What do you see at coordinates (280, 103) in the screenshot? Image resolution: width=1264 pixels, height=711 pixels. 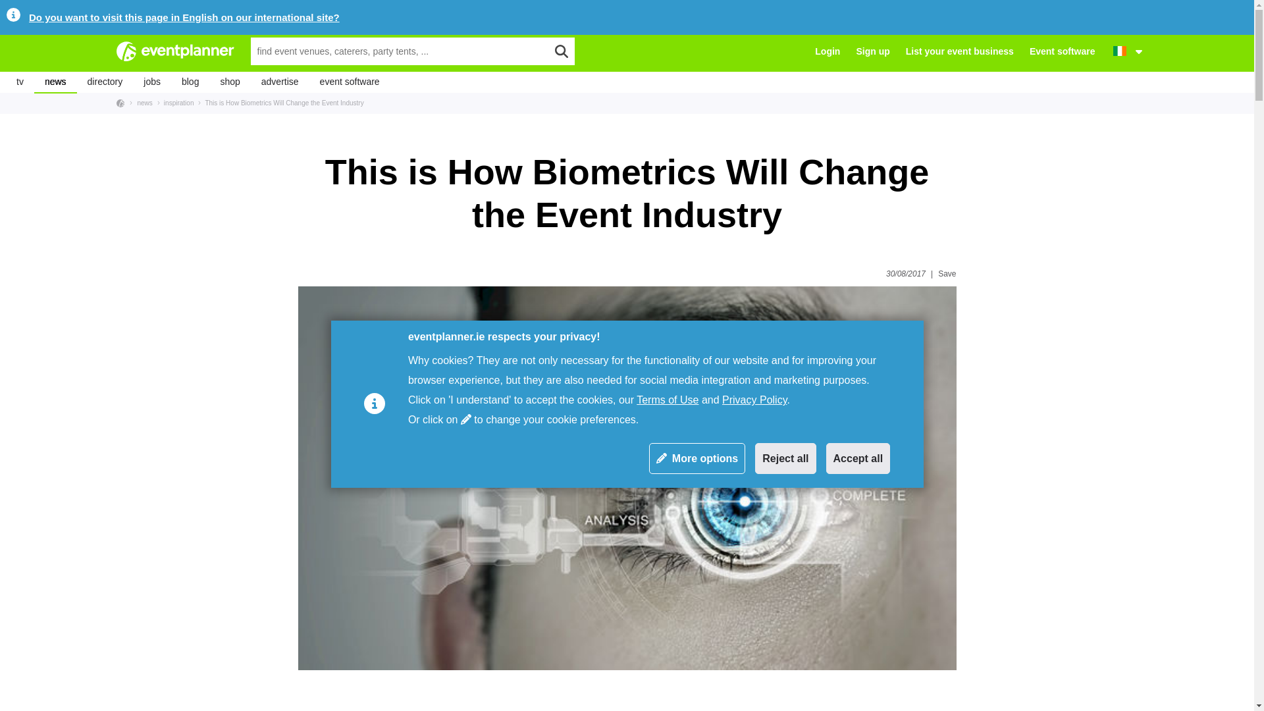 I see `This is How Biometrics Will Change the Event Industry` at bounding box center [280, 103].